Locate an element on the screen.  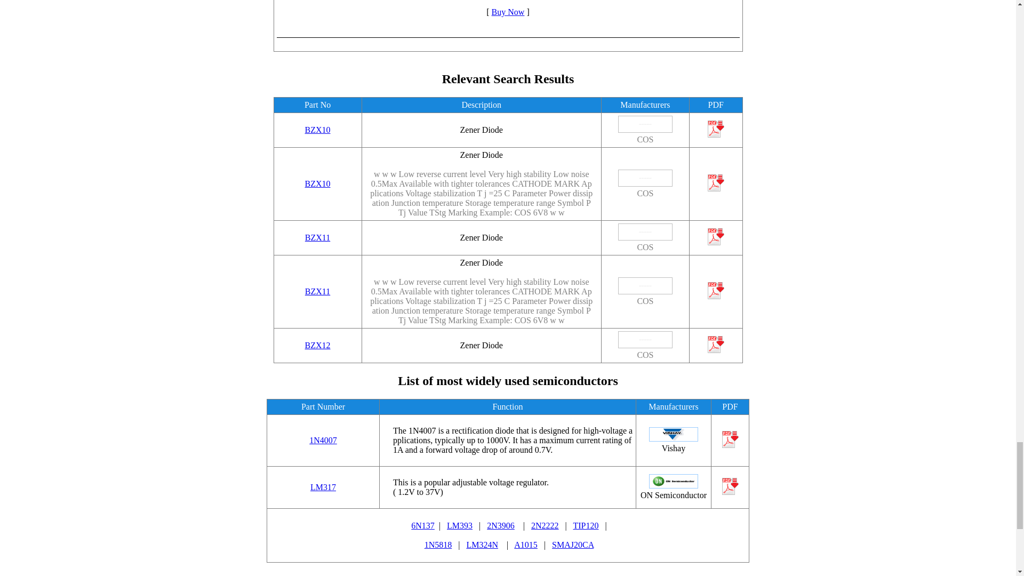
6N137 is located at coordinates (422, 525).